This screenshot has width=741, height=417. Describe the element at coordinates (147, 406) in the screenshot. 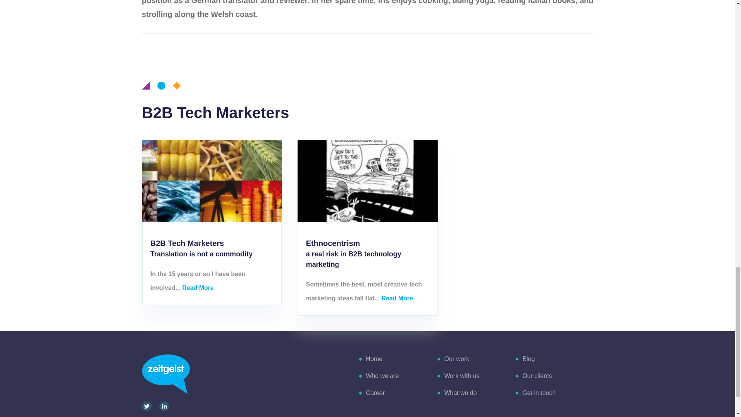

I see `Twitter` at that location.